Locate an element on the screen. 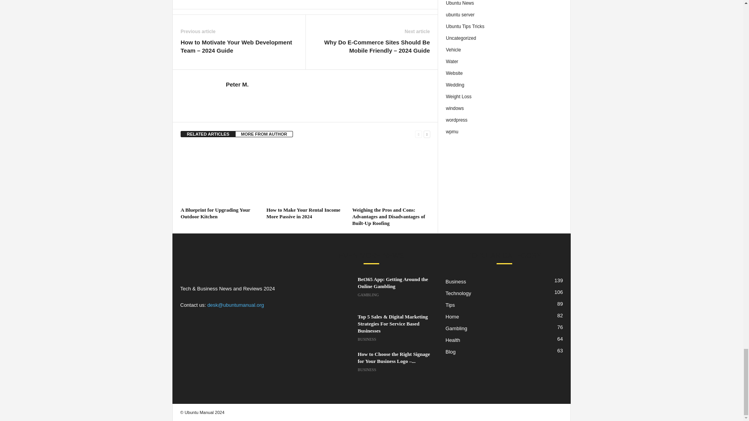  A Blueprint for Upgrading Your Outdoor Kitchen is located at coordinates (219, 175).